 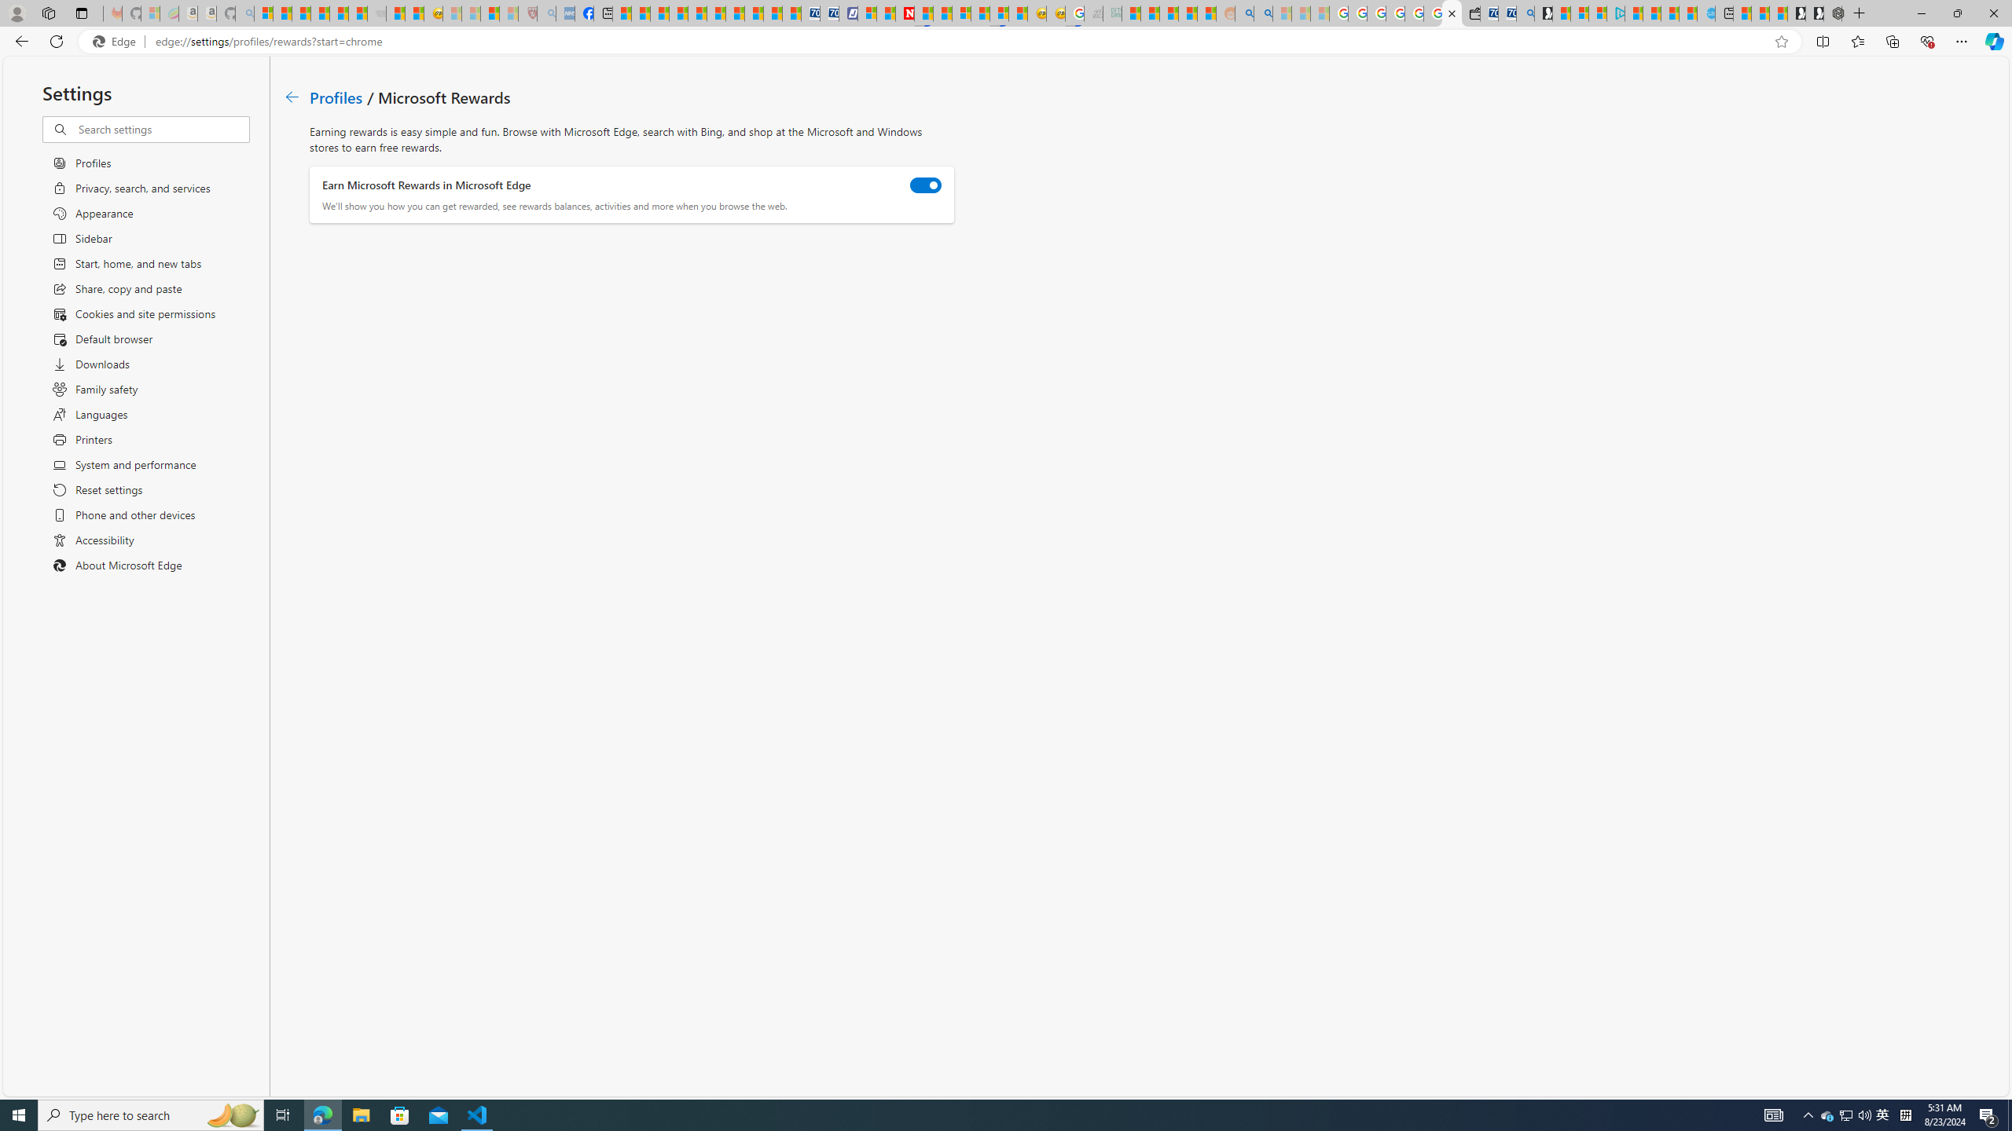 What do you see at coordinates (291, 97) in the screenshot?
I see `Class: c01179` at bounding box center [291, 97].